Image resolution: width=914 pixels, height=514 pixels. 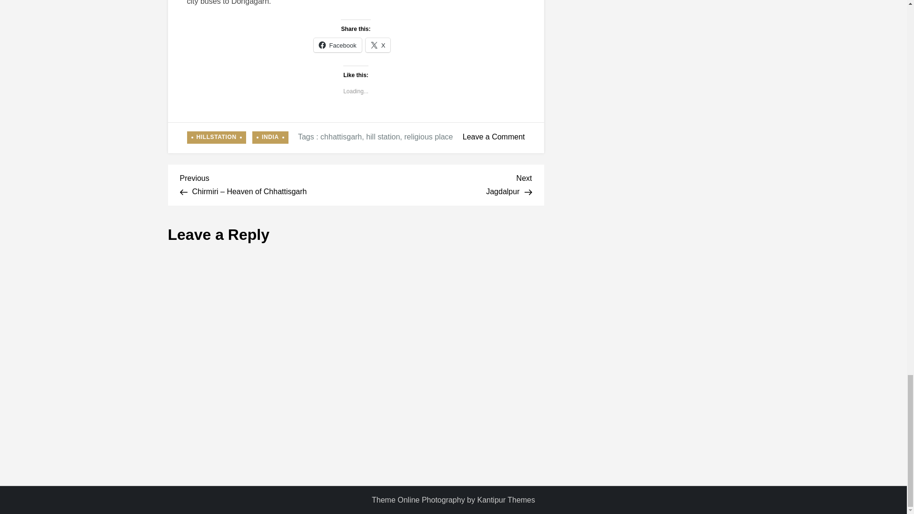 I want to click on Click to share on X, so click(x=378, y=45).